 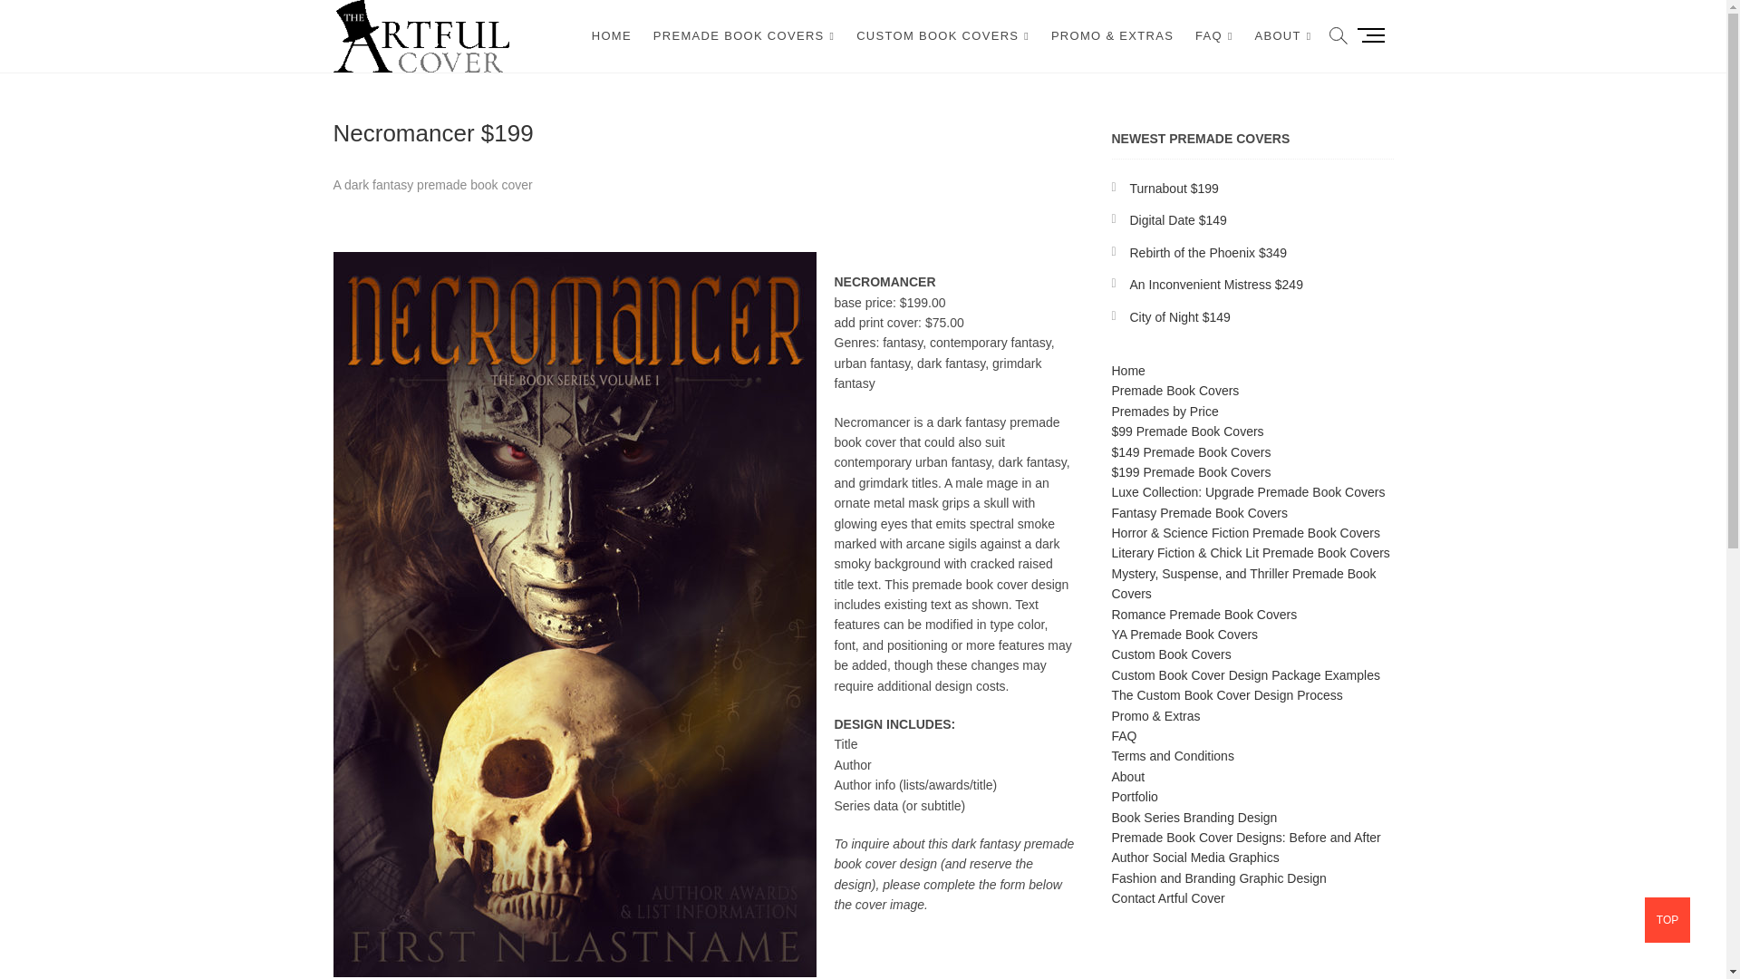 What do you see at coordinates (634, 31) in the screenshot?
I see `The Artful Cover` at bounding box center [634, 31].